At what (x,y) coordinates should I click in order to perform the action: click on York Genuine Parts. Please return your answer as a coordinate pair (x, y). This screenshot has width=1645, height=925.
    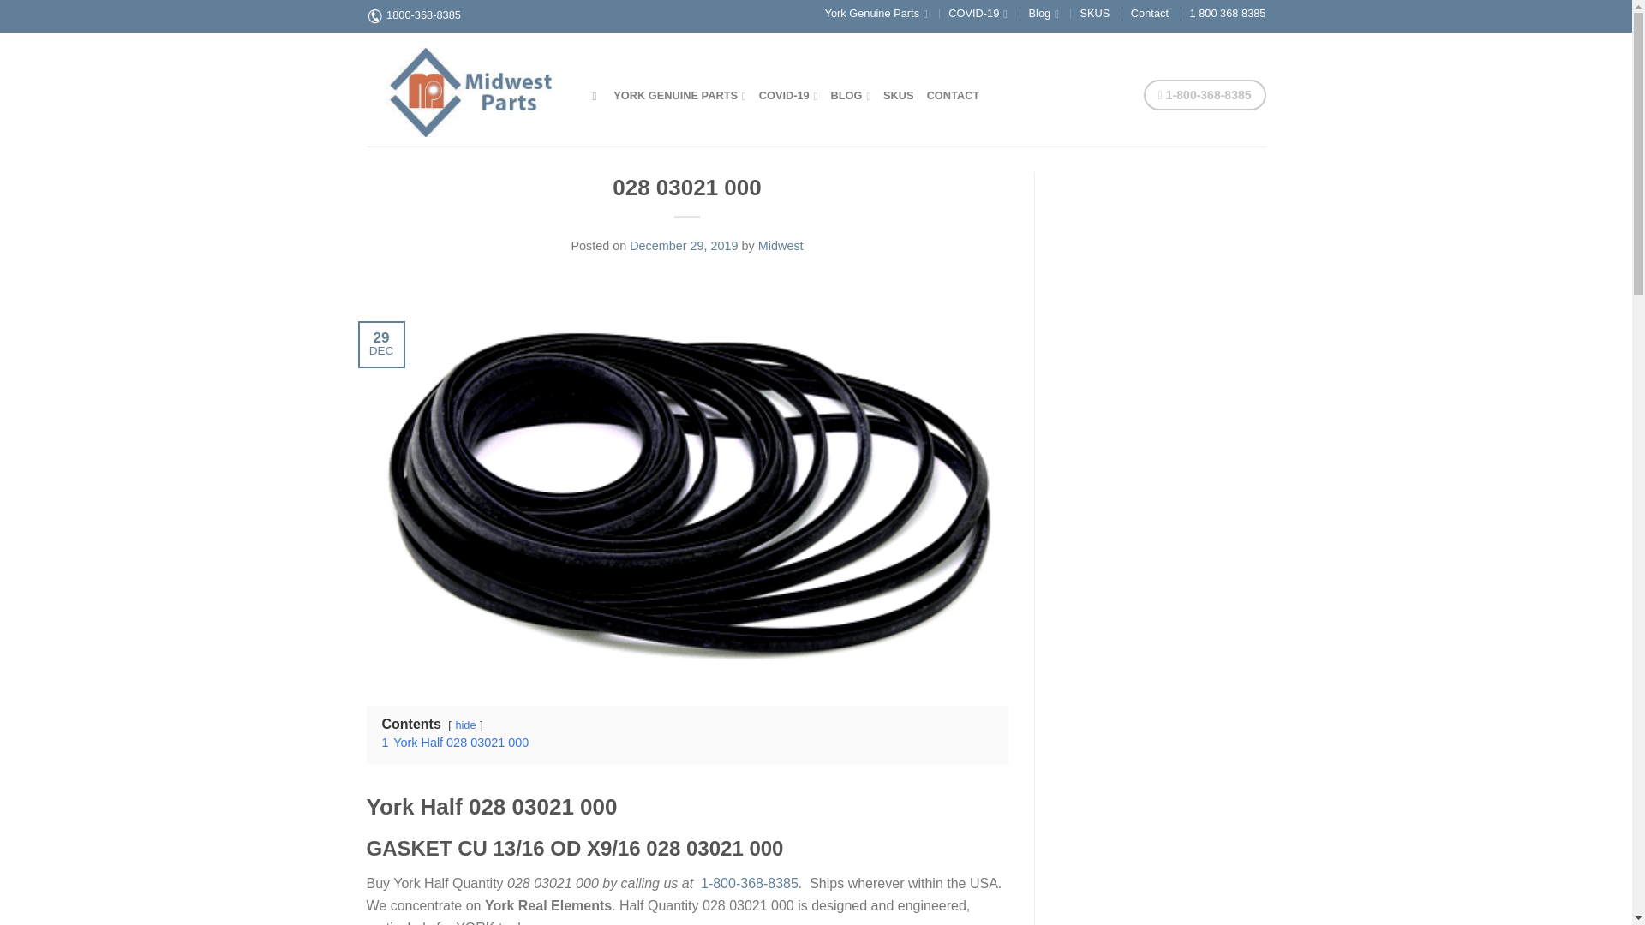
    Looking at the image, I should click on (876, 12).